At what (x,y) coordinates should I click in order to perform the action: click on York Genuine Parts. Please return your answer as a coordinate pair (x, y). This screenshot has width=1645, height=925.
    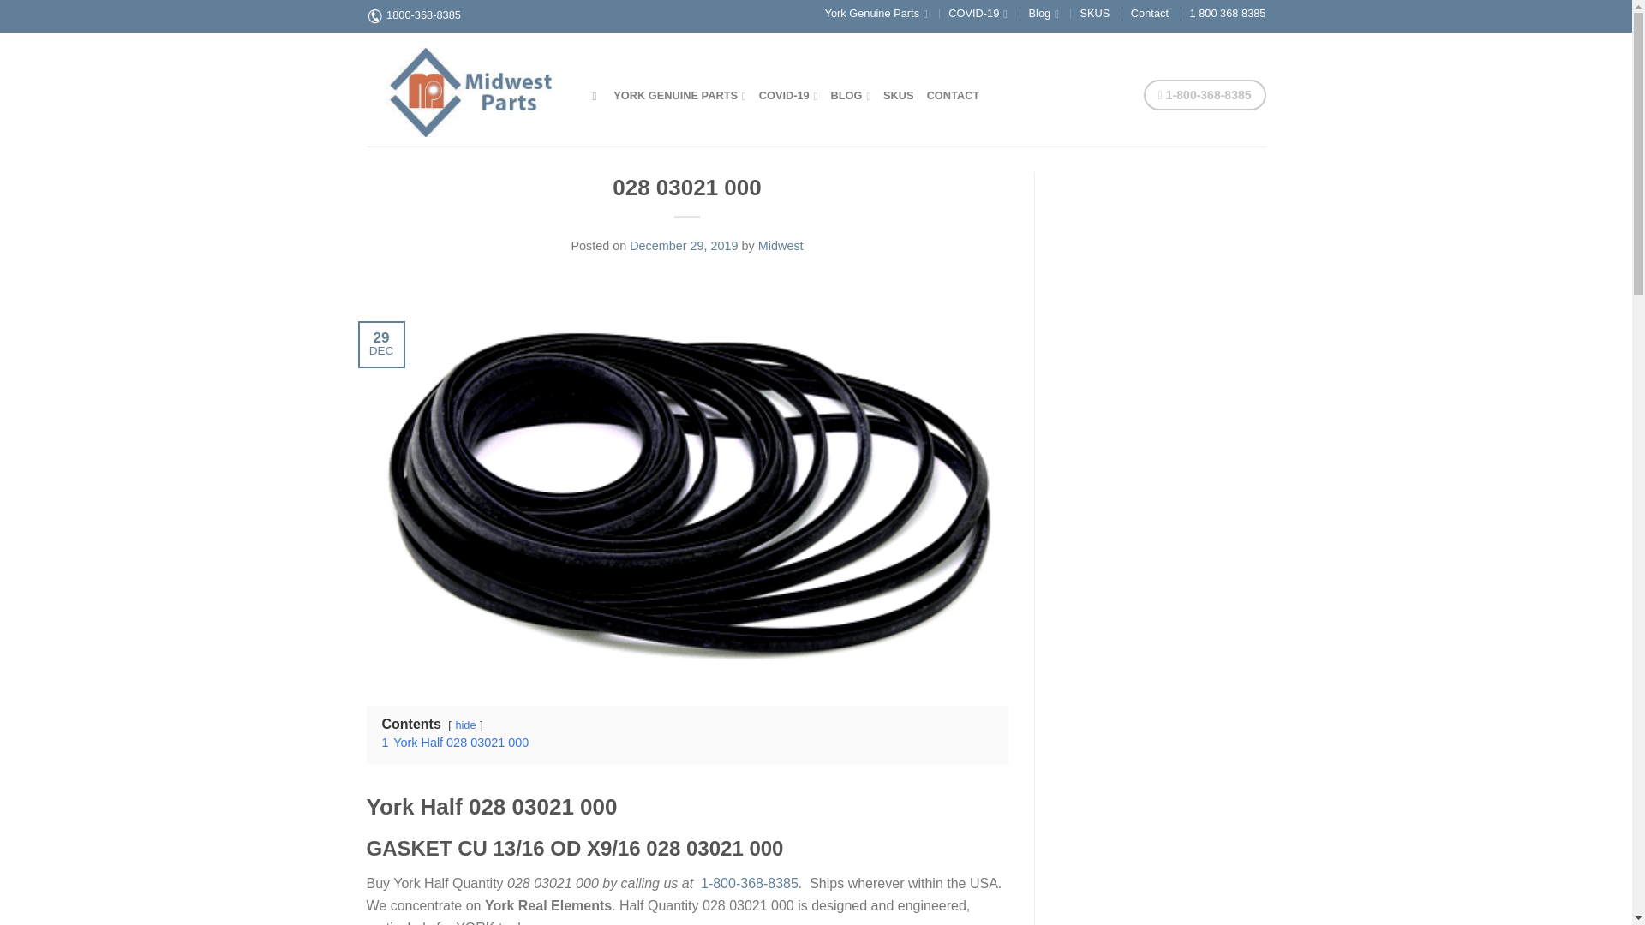
    Looking at the image, I should click on (876, 12).